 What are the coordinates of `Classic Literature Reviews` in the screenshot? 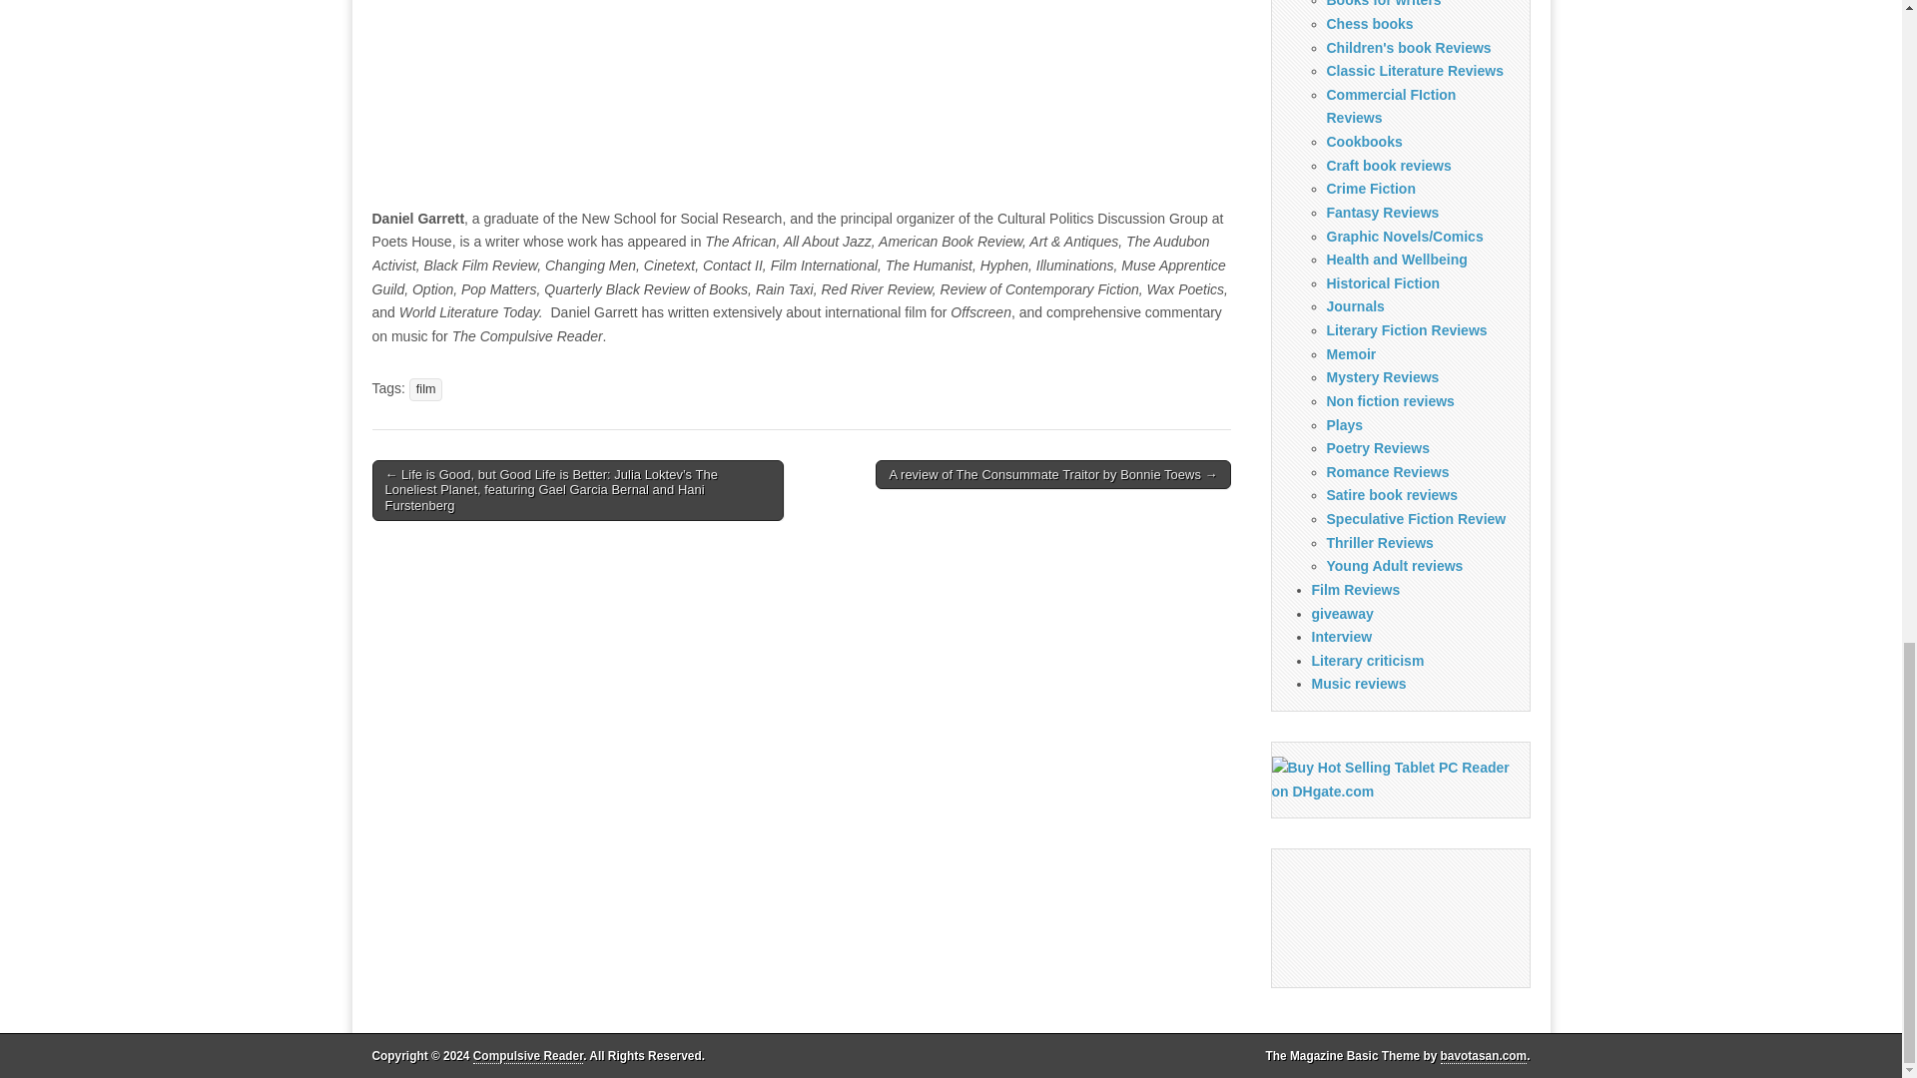 It's located at (1414, 70).